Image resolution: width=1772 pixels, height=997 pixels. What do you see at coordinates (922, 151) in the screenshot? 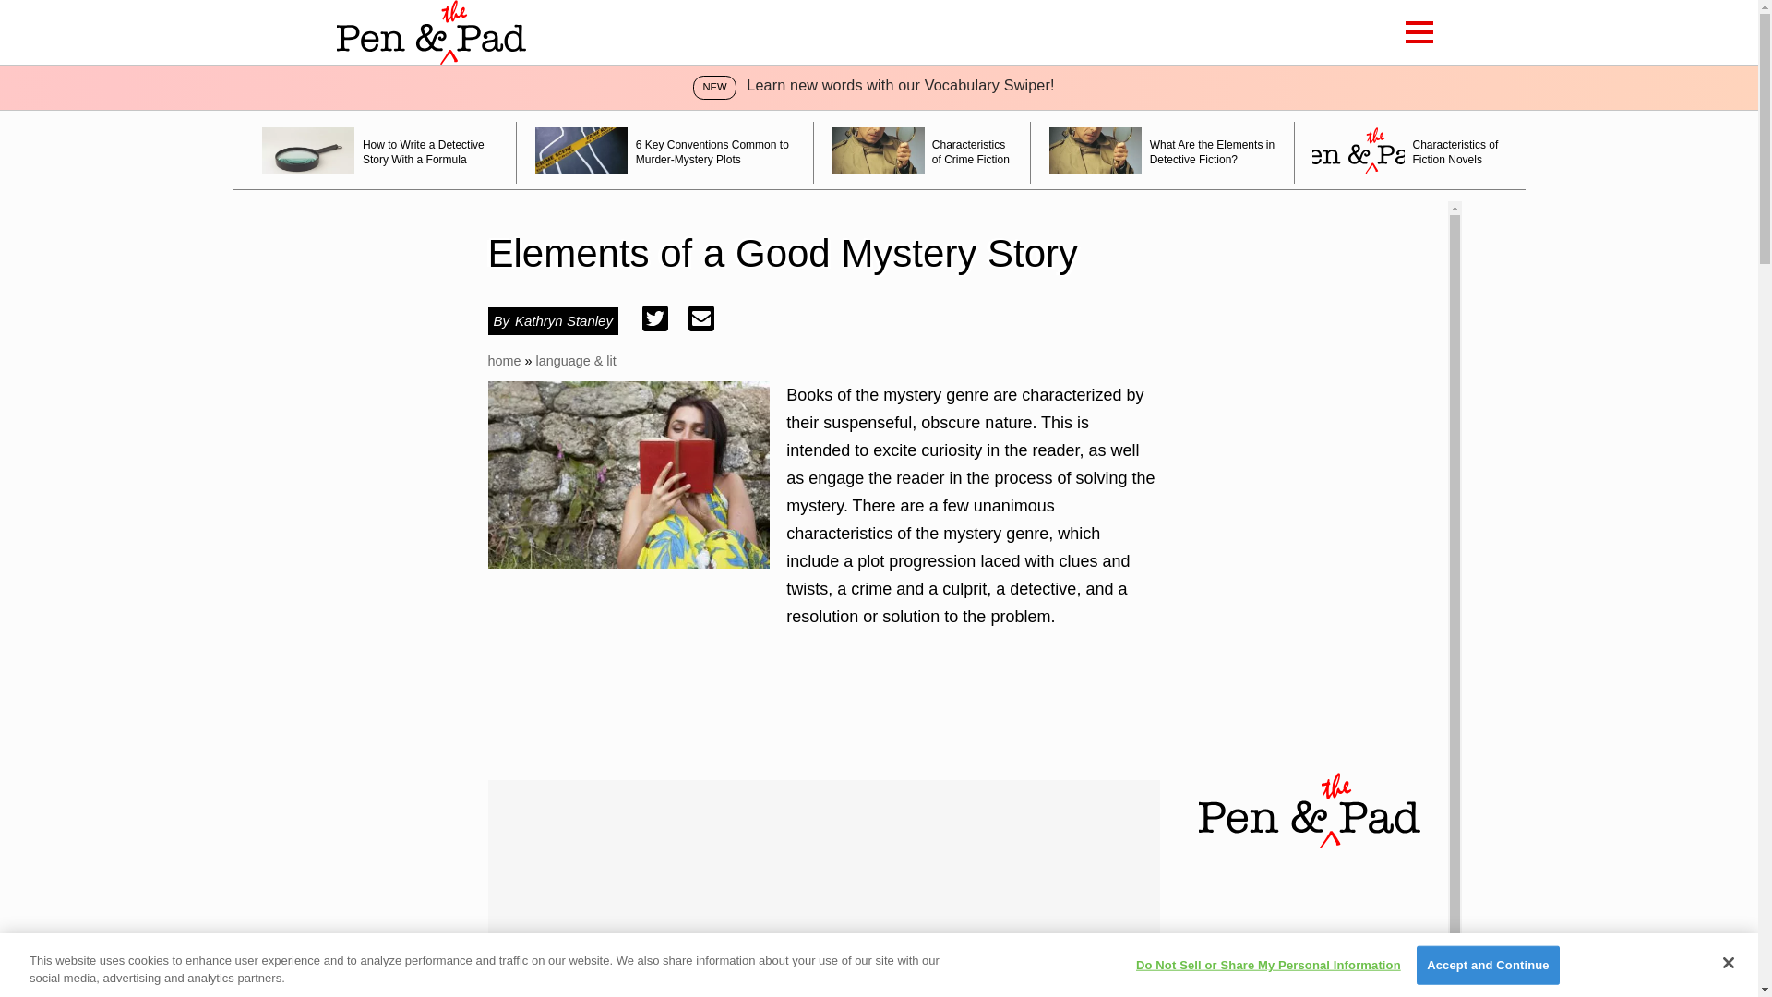
I see `Characteristics of Crime Fiction` at bounding box center [922, 151].